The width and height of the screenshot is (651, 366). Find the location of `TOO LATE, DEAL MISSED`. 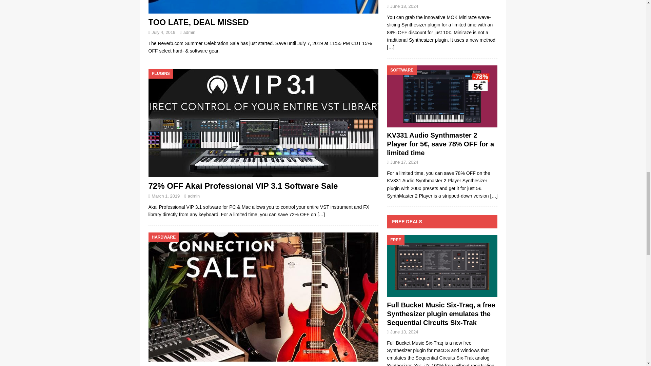

TOO LATE, DEAL MISSED is located at coordinates (198, 22).